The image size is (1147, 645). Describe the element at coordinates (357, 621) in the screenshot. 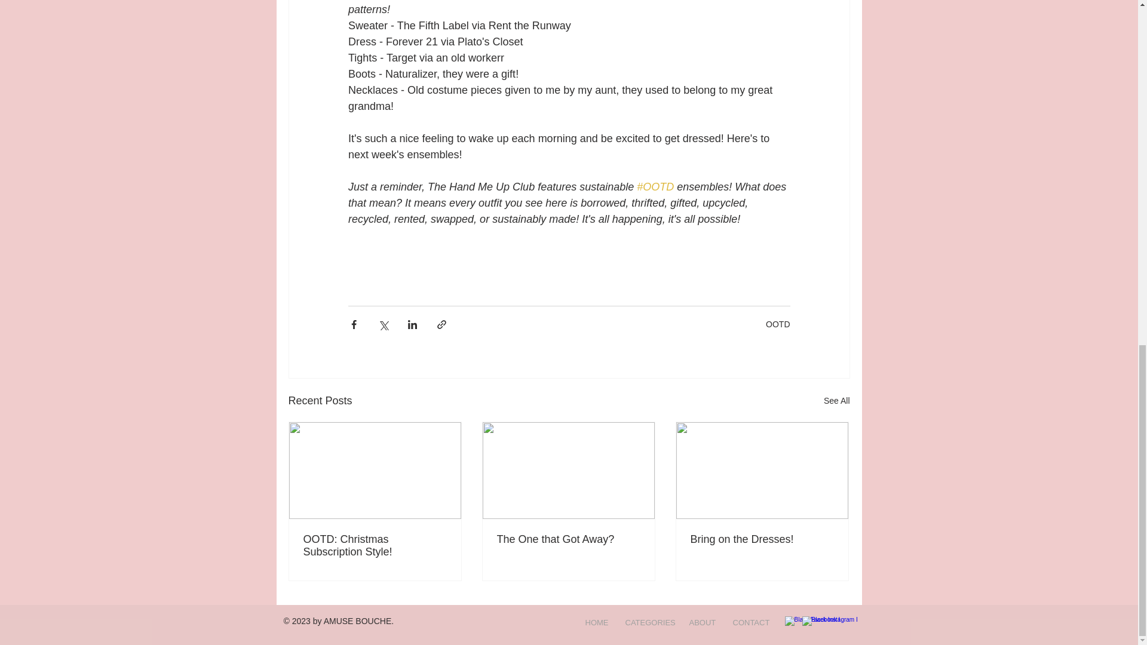

I see `AMUSE BOUCHE` at that location.